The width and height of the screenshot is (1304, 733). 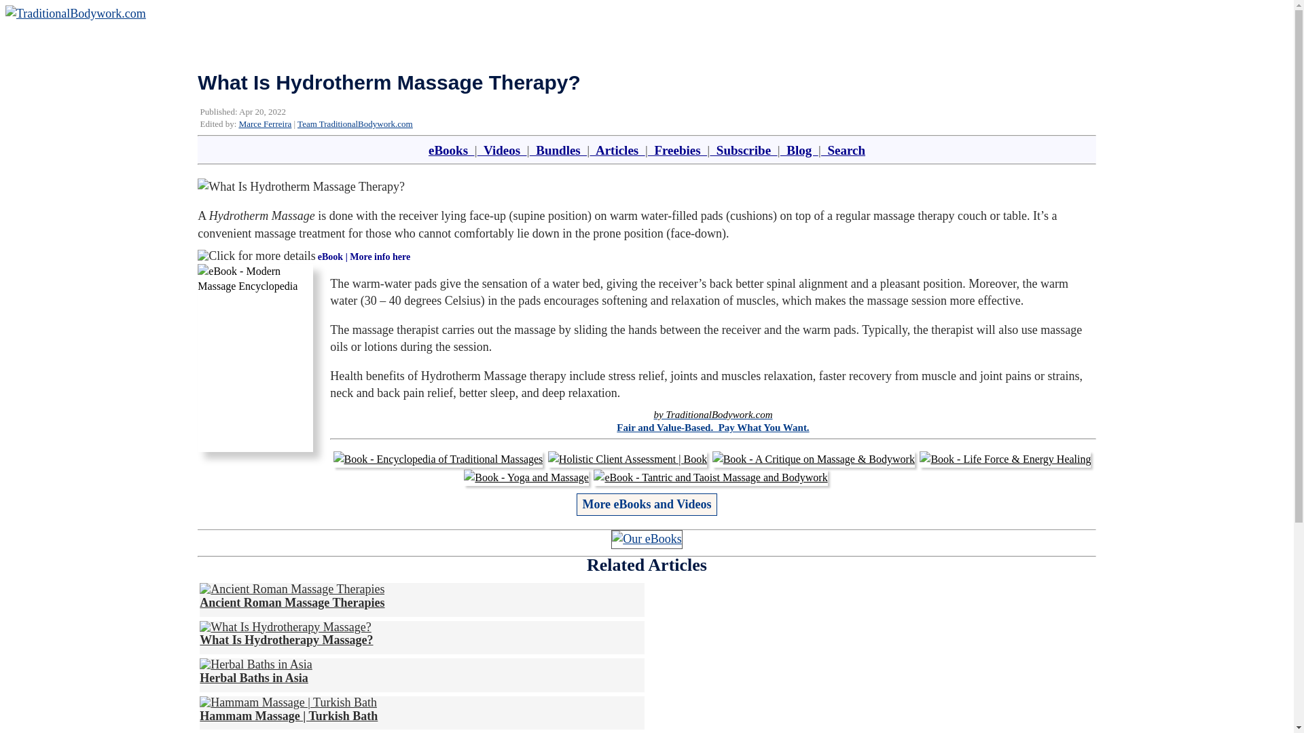 What do you see at coordinates (255, 671) in the screenshot?
I see `Herbal Baths in Asia` at bounding box center [255, 671].